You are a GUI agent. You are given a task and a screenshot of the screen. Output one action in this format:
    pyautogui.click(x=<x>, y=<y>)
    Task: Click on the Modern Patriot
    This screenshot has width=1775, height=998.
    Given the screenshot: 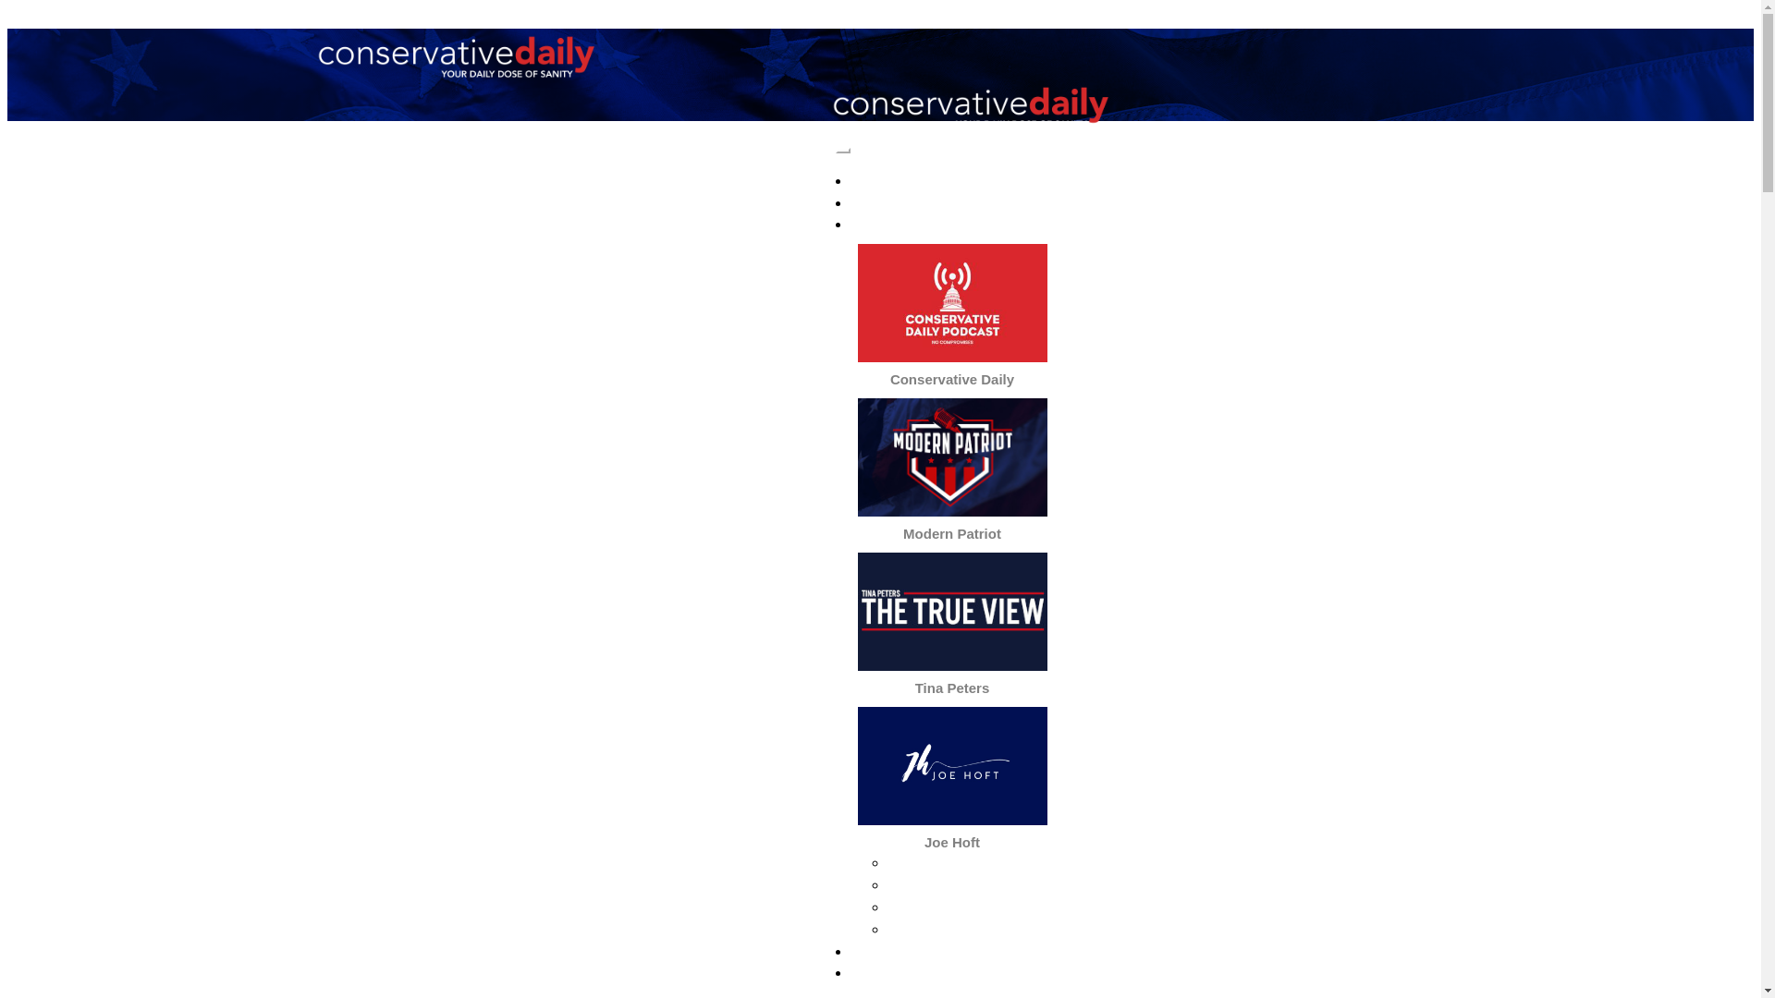 What is the action you would take?
    pyautogui.click(x=952, y=534)
    